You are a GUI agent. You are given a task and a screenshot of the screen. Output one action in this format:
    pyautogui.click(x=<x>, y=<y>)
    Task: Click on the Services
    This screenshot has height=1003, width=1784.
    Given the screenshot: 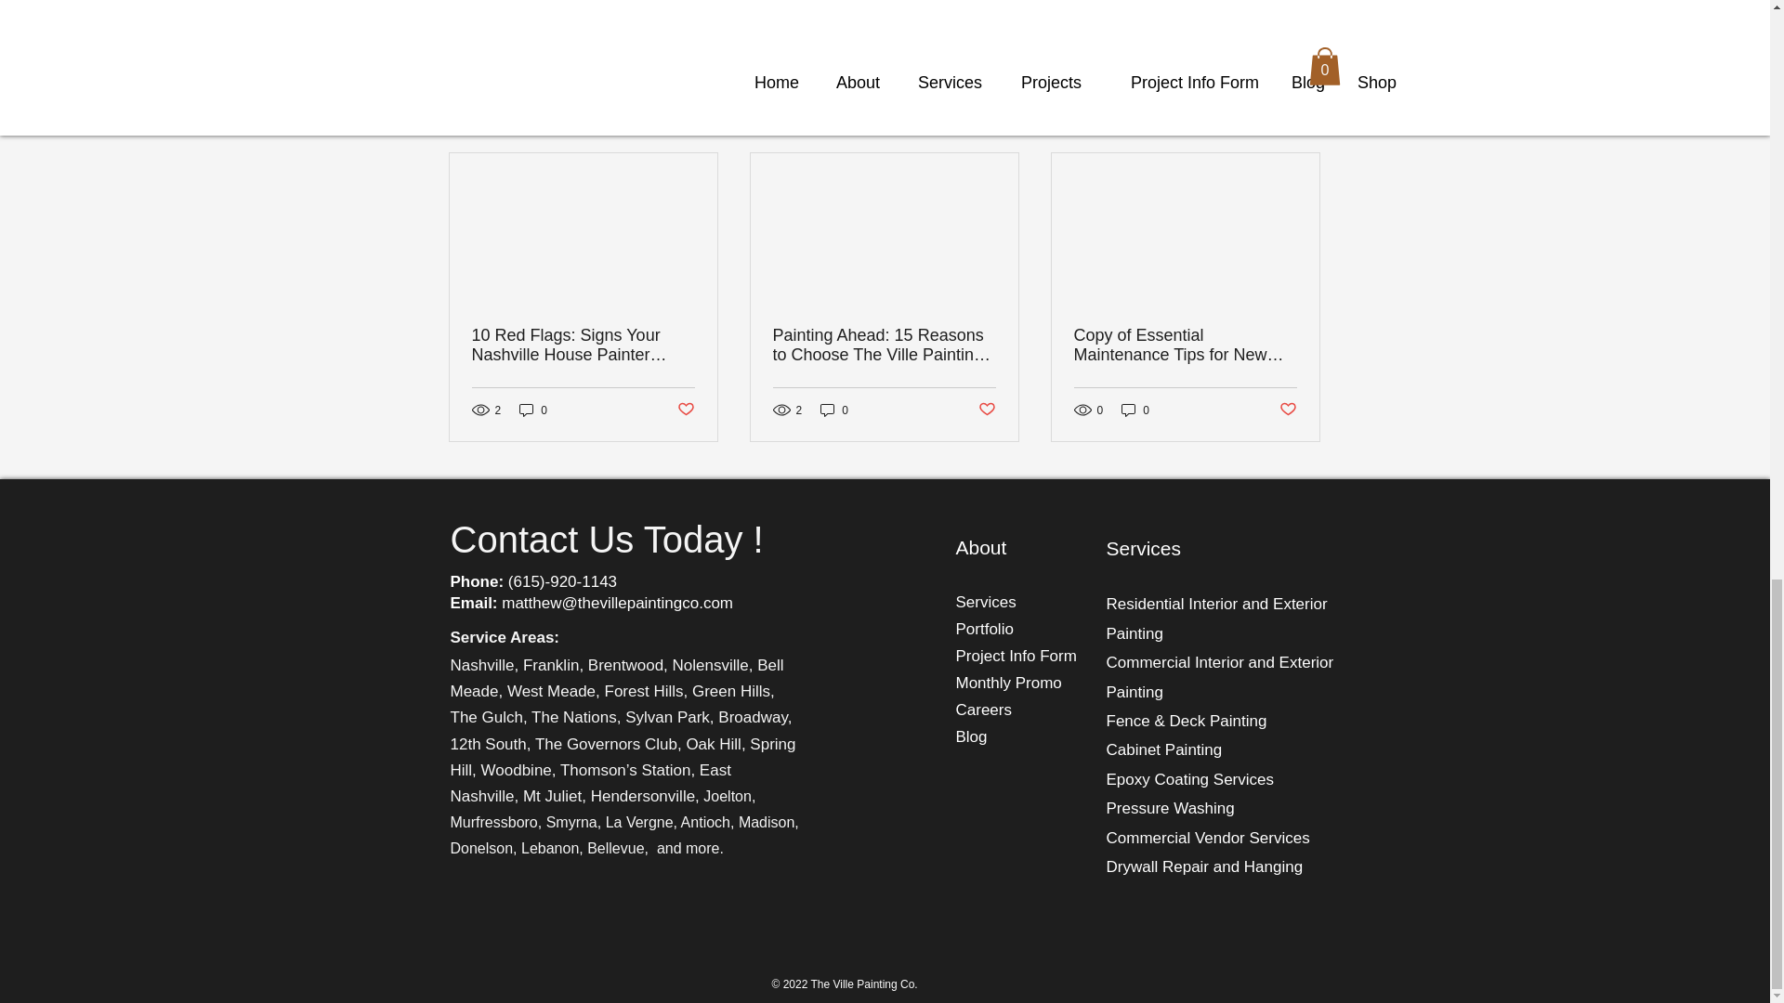 What is the action you would take?
    pyautogui.click(x=985, y=602)
    